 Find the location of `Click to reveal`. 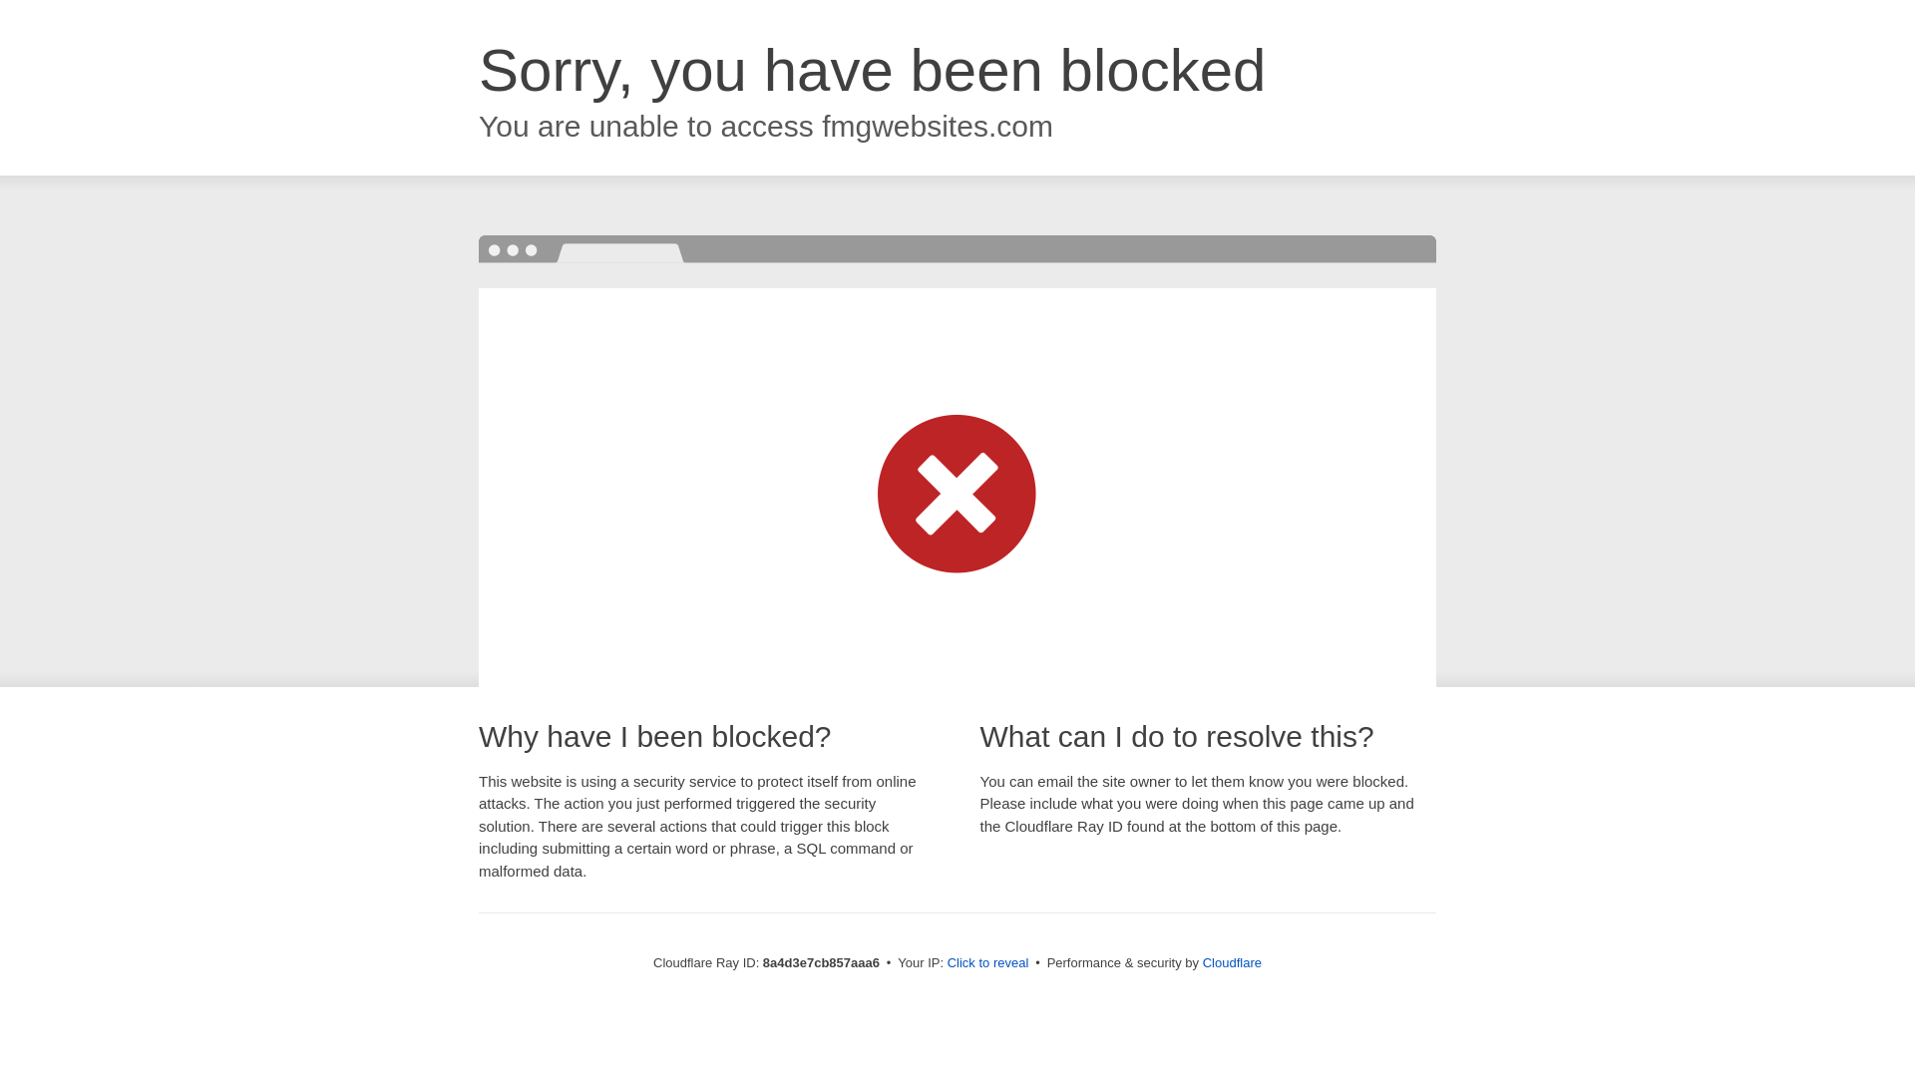

Click to reveal is located at coordinates (988, 963).